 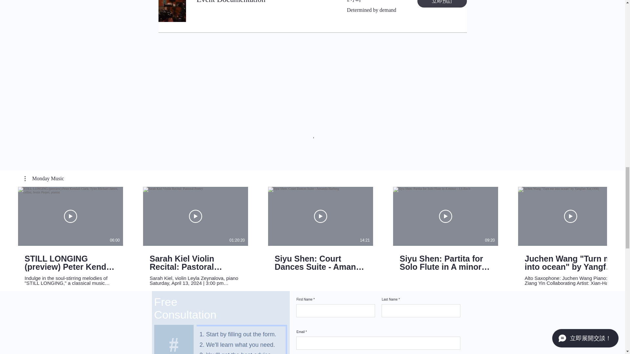 What do you see at coordinates (263, 3) in the screenshot?
I see `Event Documentation` at bounding box center [263, 3].